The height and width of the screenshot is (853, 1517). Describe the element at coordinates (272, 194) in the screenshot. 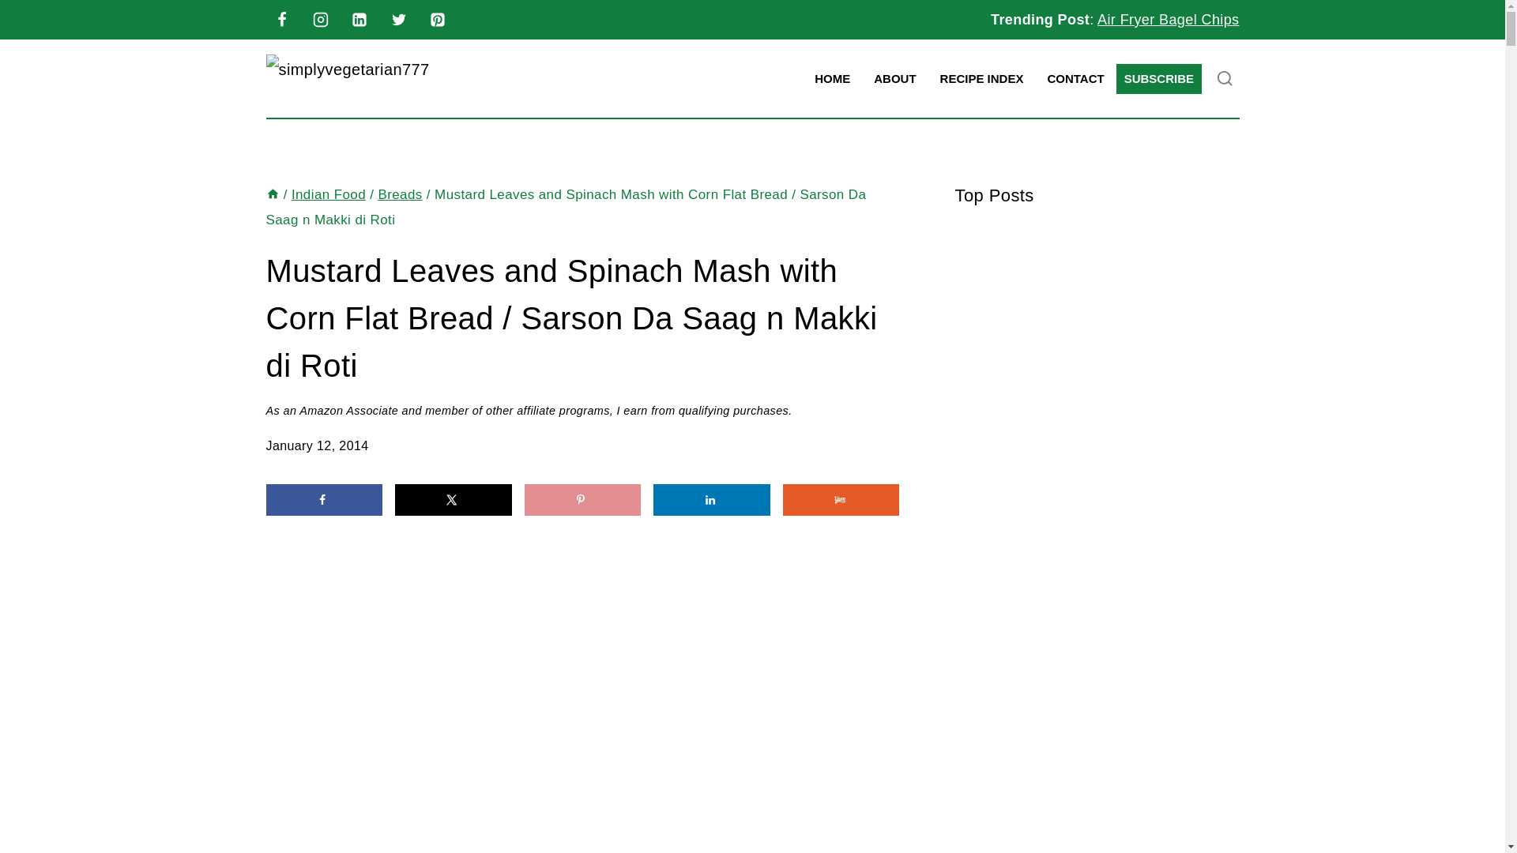

I see `Home` at that location.